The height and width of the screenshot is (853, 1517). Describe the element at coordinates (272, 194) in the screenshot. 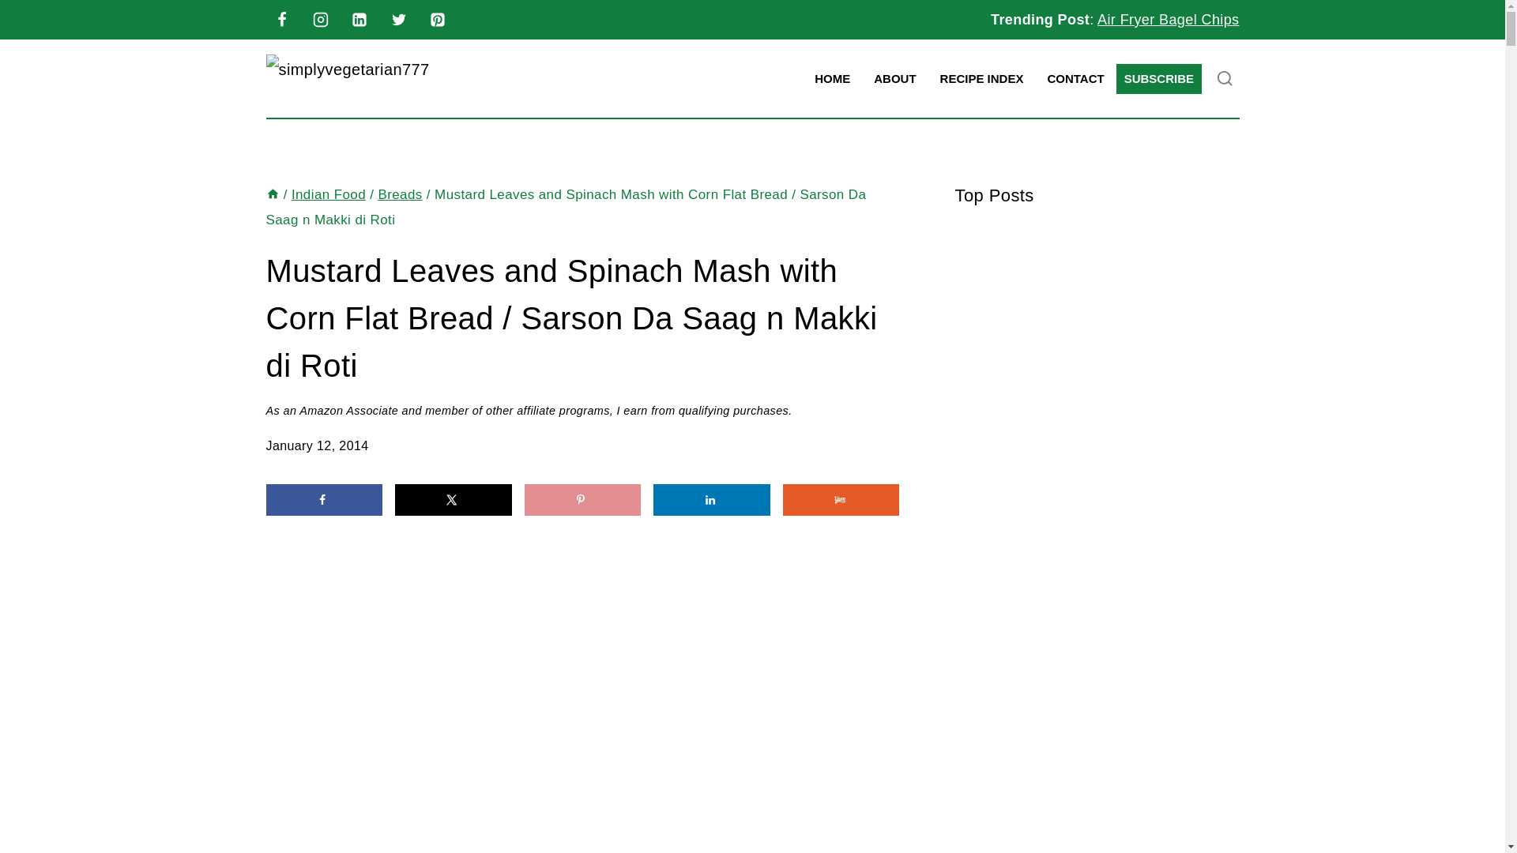

I see `Home` at that location.